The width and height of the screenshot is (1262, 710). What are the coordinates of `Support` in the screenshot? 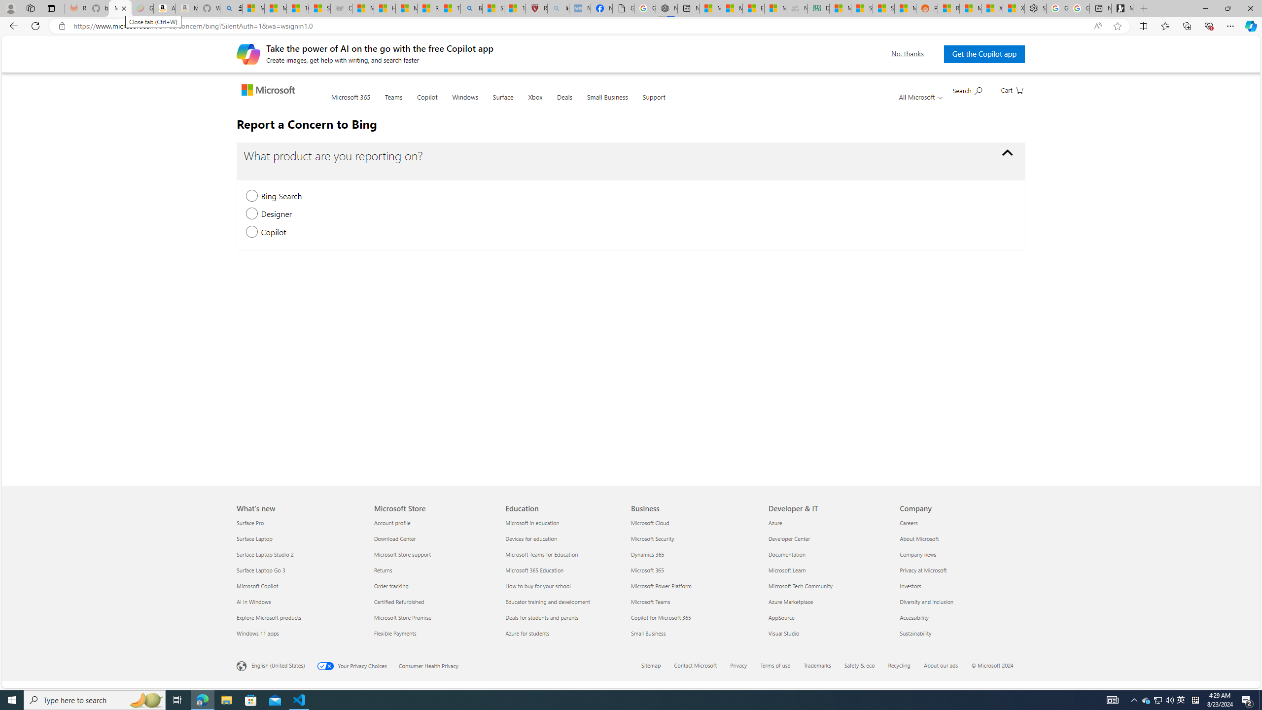 It's located at (654, 103).